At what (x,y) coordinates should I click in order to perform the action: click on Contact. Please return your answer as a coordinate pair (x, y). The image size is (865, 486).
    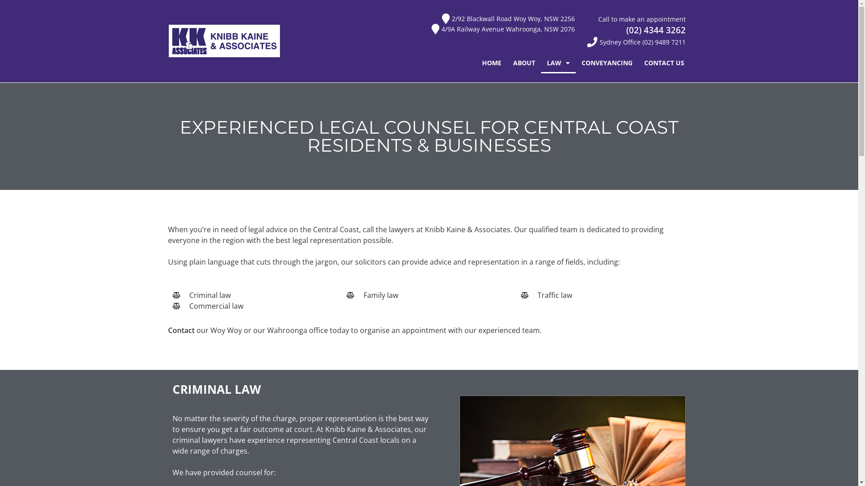
    Looking at the image, I should click on (181, 330).